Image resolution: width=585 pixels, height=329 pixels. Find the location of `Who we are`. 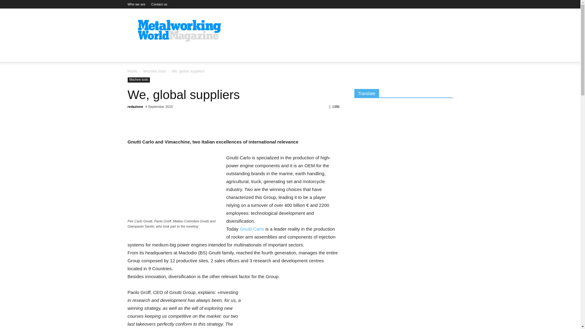

Who we are is located at coordinates (136, 4).